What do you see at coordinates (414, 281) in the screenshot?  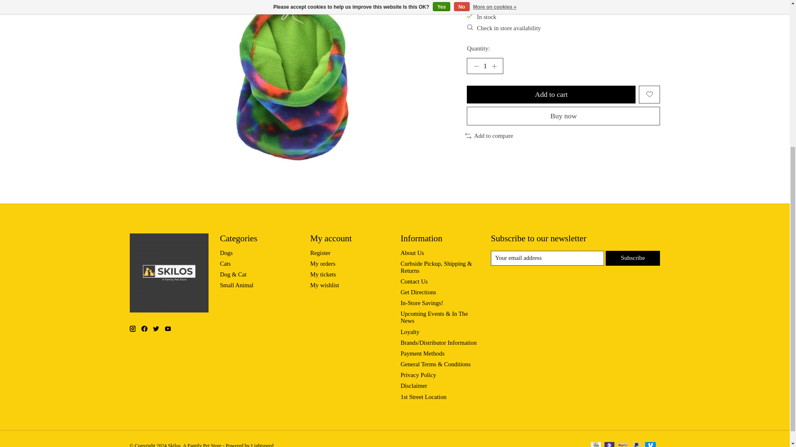 I see `Contact Us` at bounding box center [414, 281].